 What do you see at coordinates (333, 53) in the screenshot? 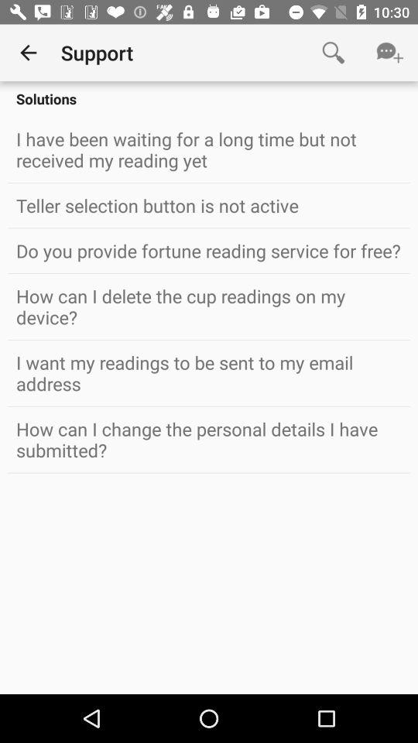
I see `launch the app next to the support` at bounding box center [333, 53].